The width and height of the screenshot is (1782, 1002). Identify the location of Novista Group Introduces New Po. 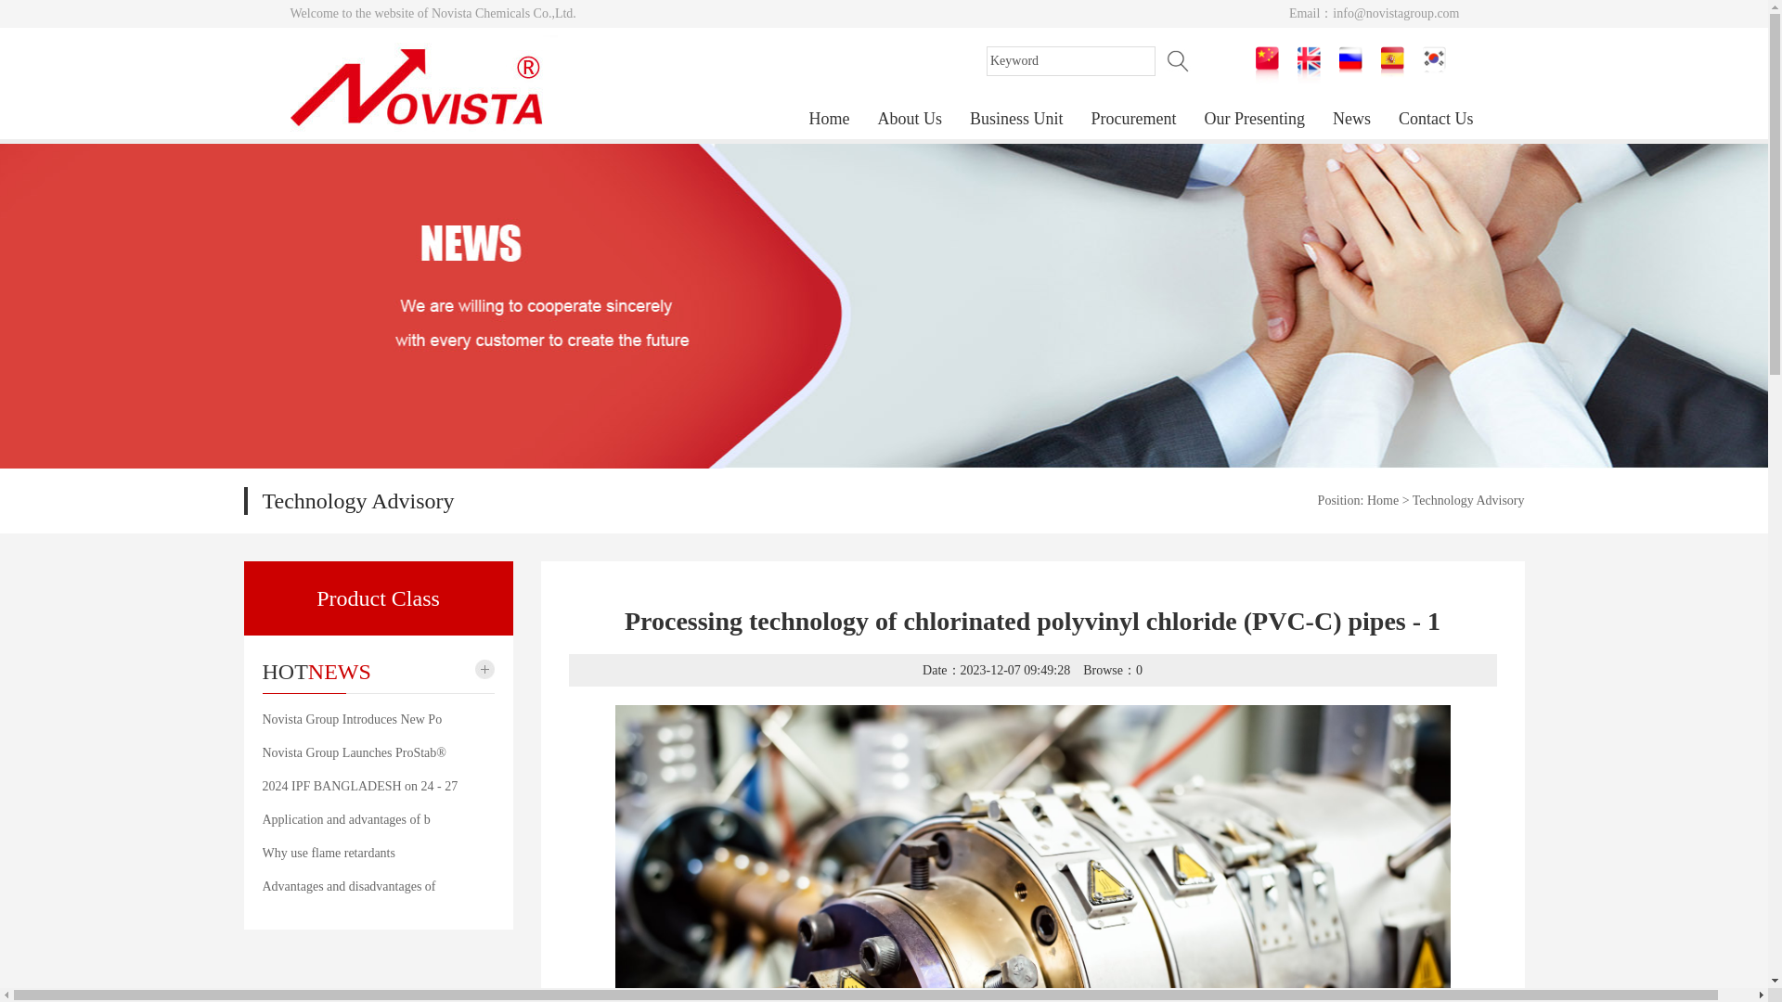
(352, 719).